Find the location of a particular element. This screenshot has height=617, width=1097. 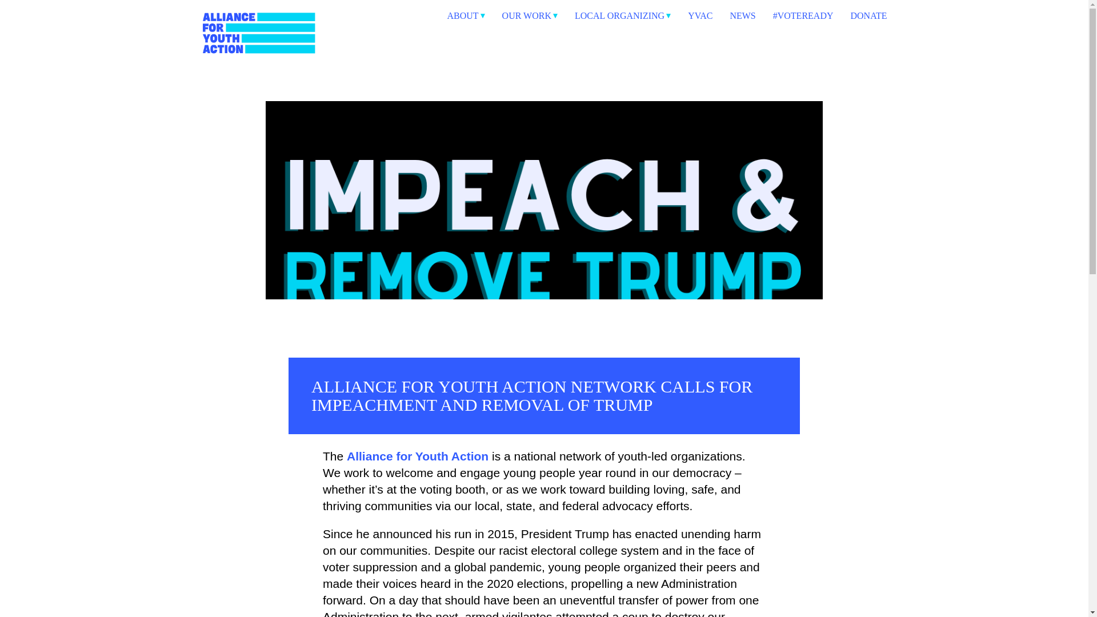

LOCAL ORGANIZING is located at coordinates (623, 15).